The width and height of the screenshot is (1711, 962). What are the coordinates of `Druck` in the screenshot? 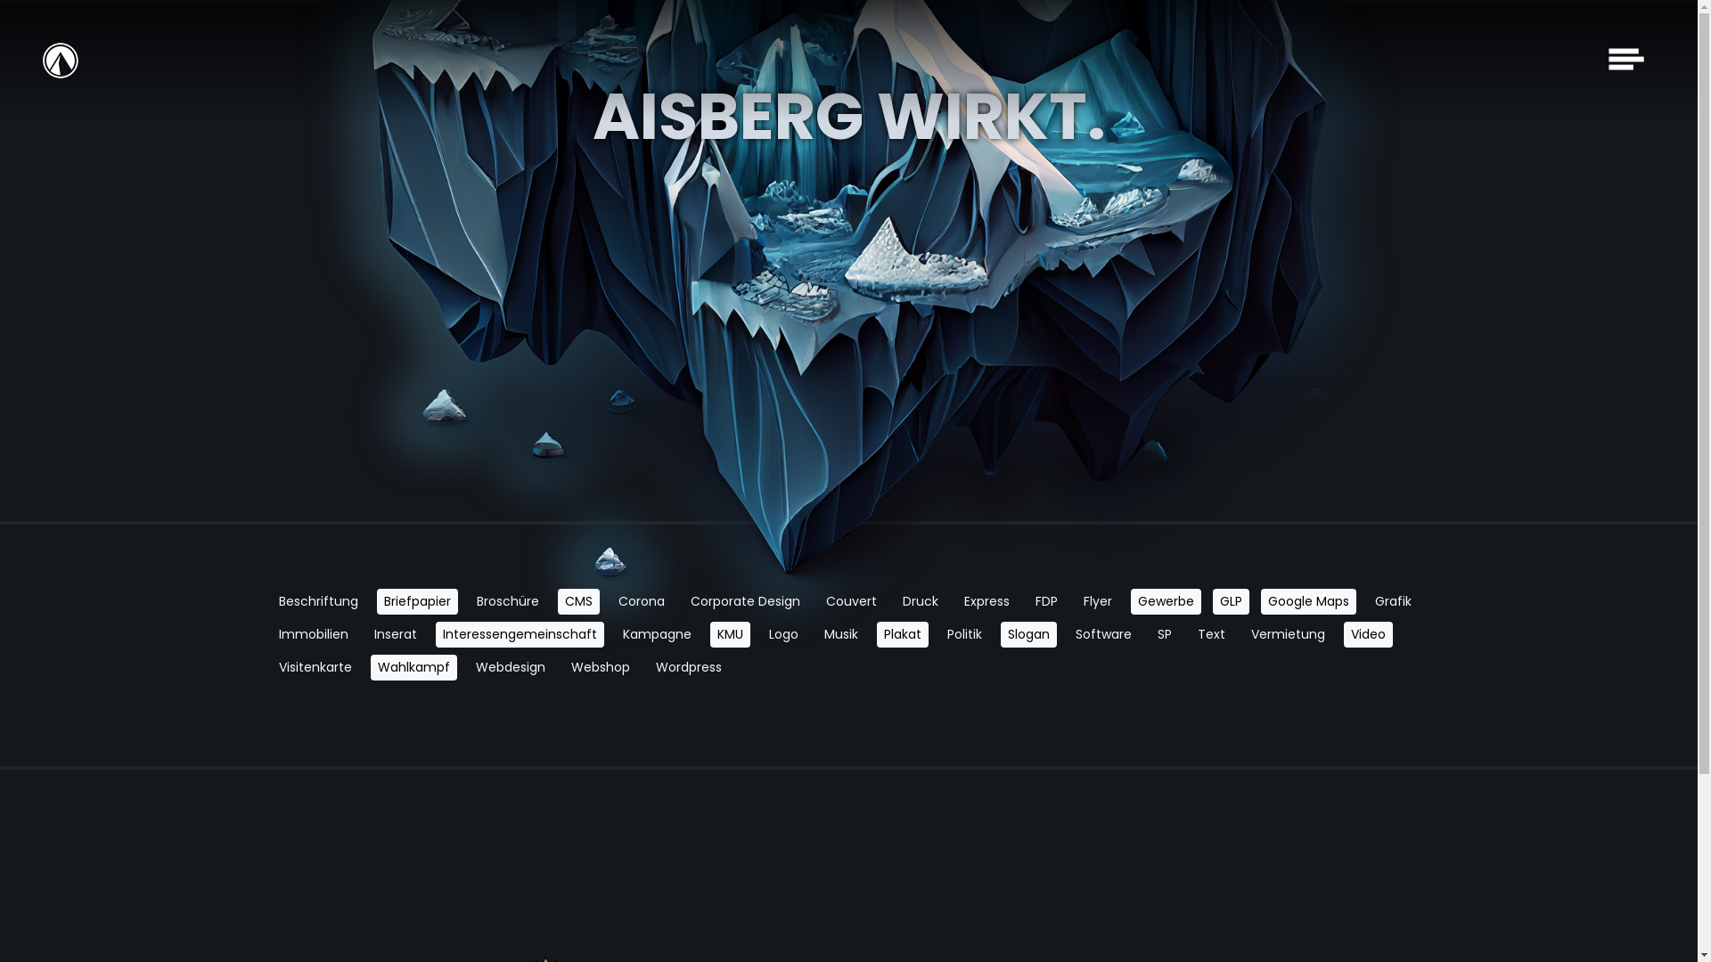 It's located at (920, 609).